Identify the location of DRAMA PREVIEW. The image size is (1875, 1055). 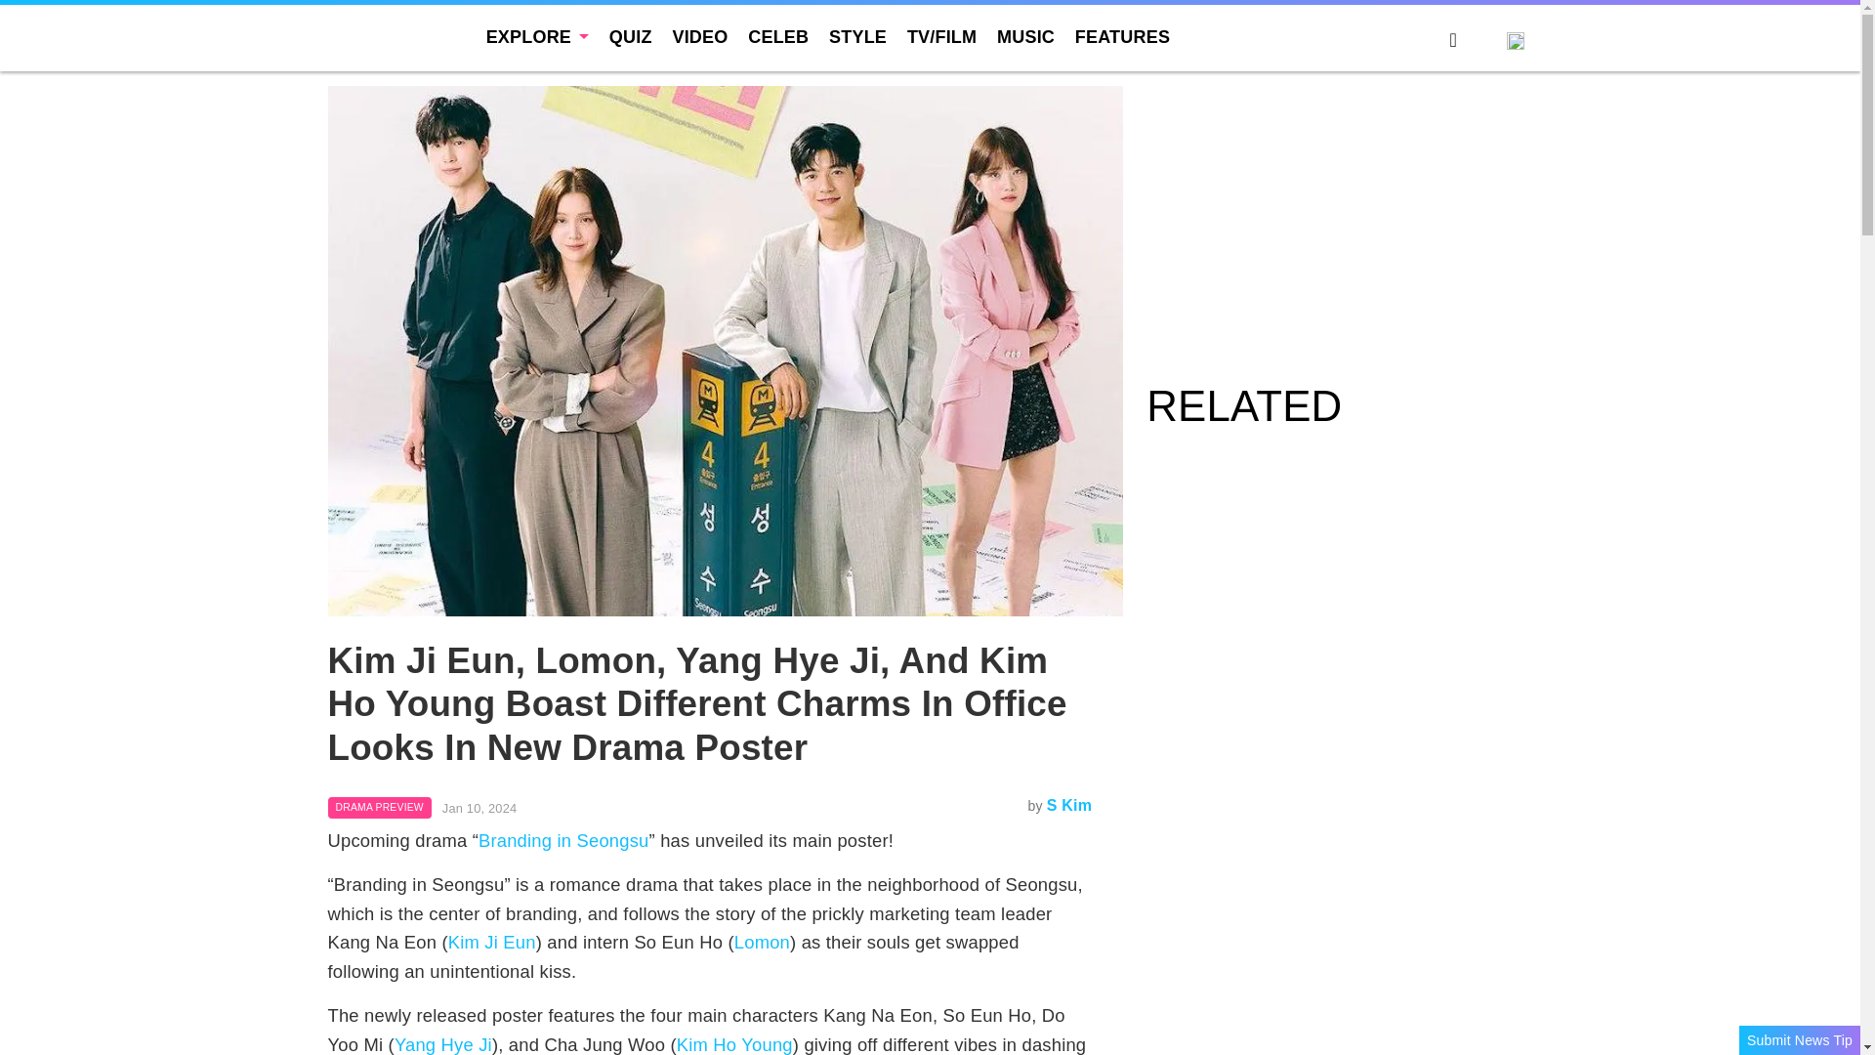
(379, 808).